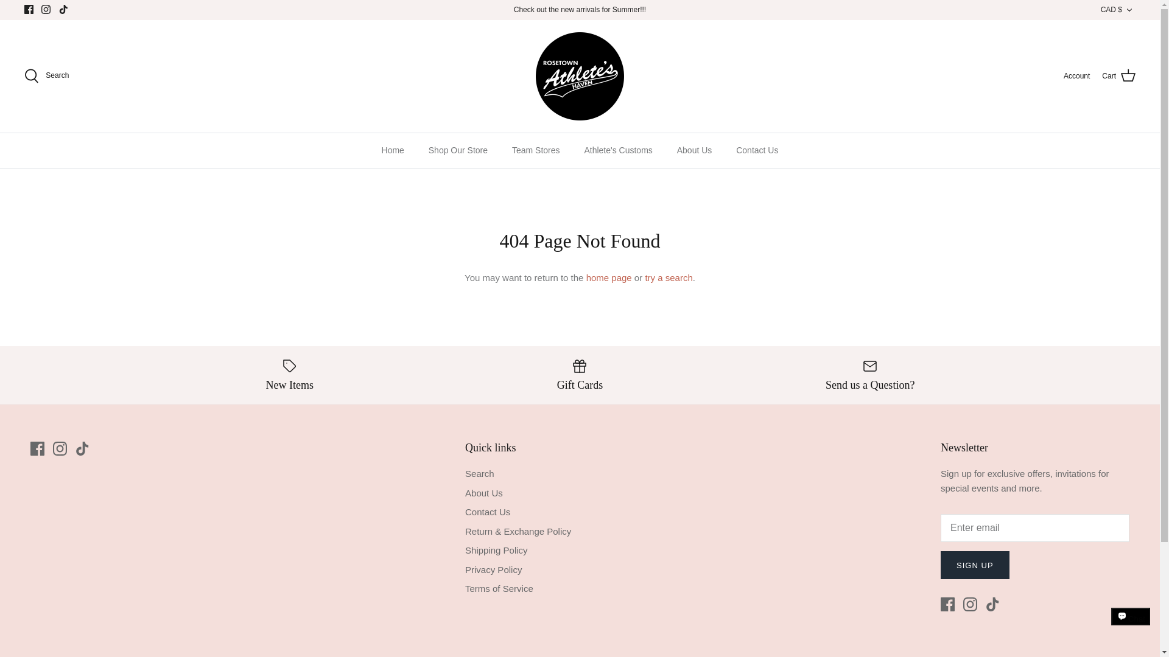  I want to click on Facebook, so click(29, 9).